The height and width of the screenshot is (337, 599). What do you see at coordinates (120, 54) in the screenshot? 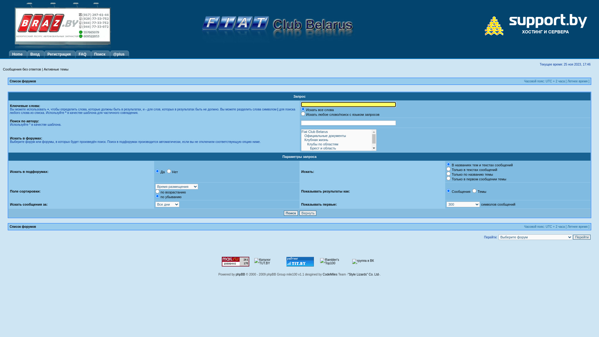
I see `@plus` at bounding box center [120, 54].